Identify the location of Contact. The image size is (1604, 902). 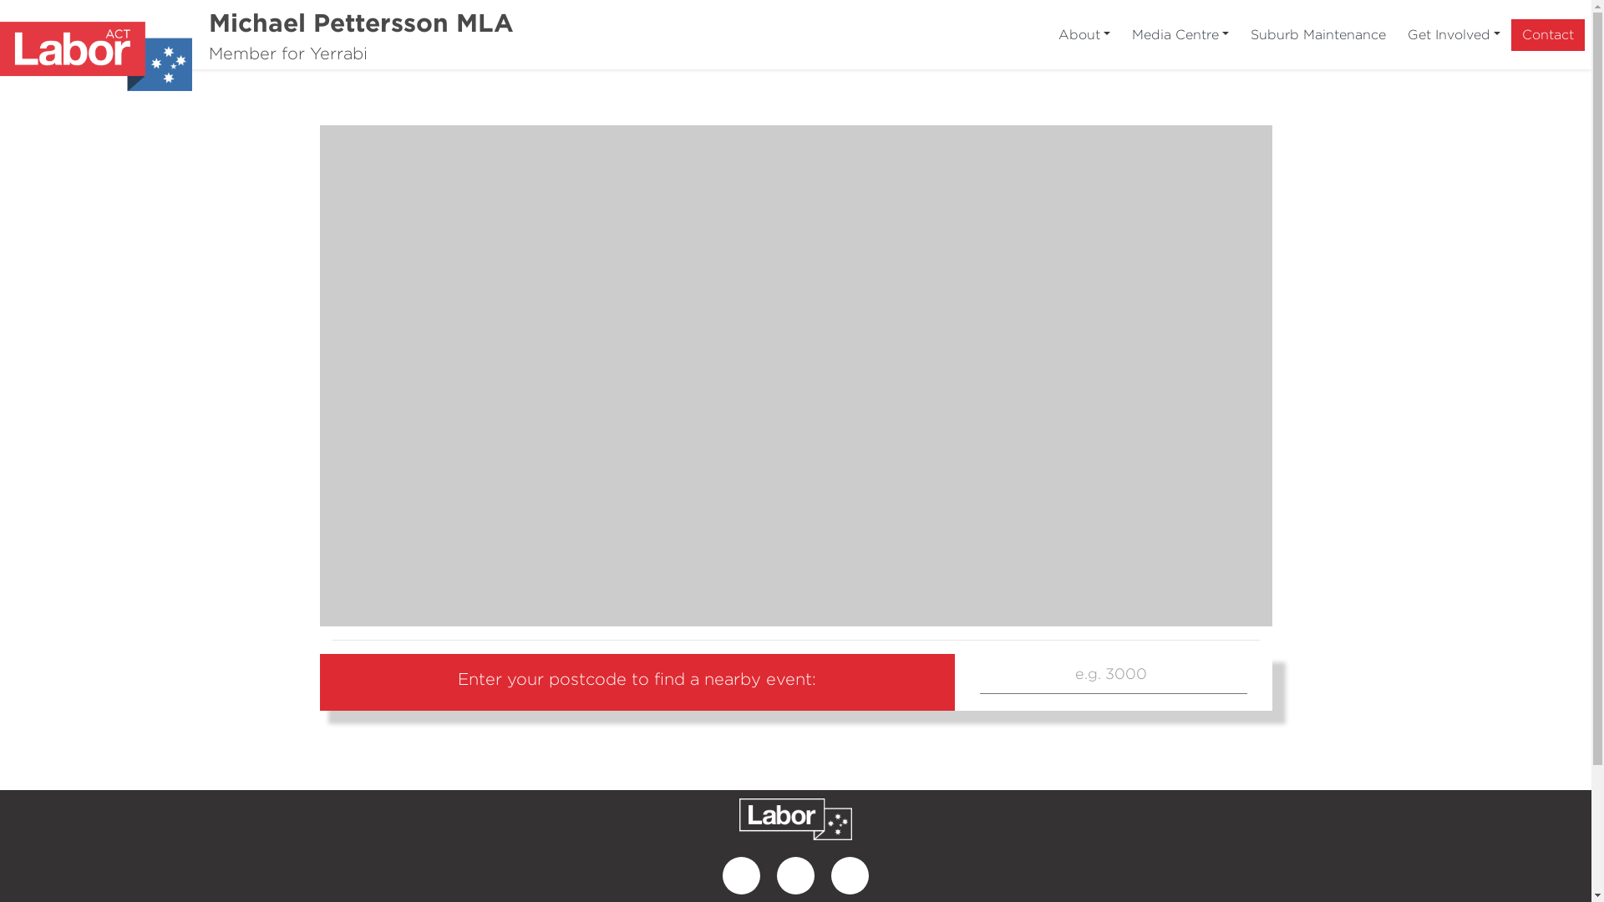
(1548, 34).